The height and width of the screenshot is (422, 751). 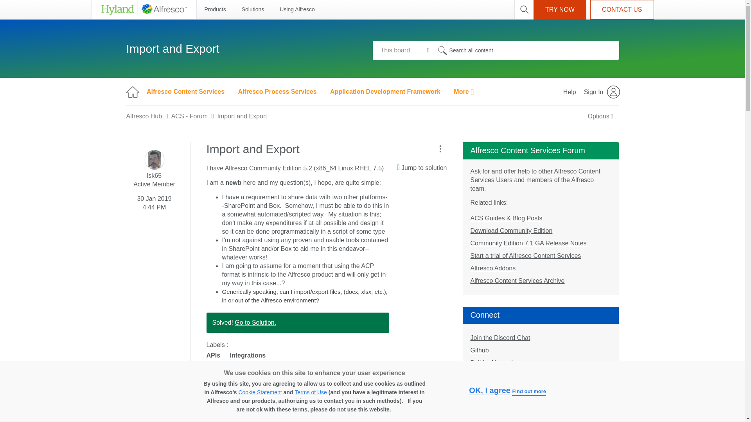 I want to click on Search Granularity, so click(x=403, y=50).